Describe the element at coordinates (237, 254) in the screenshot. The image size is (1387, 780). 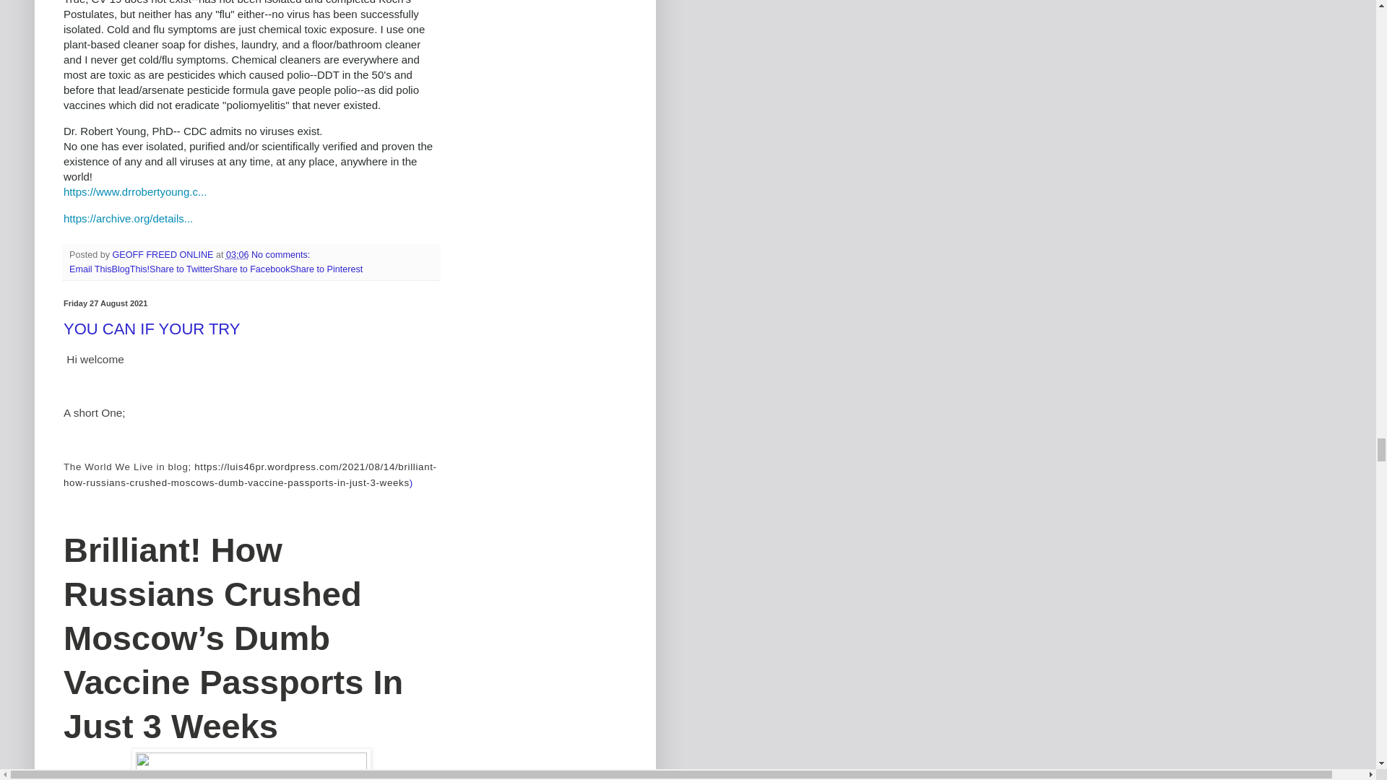
I see `03:06` at that location.